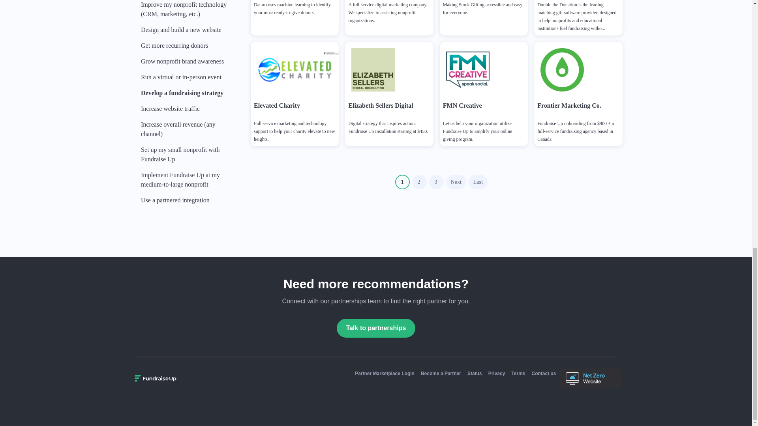 This screenshot has height=426, width=758. I want to click on Get more recurring donors, so click(188, 48).